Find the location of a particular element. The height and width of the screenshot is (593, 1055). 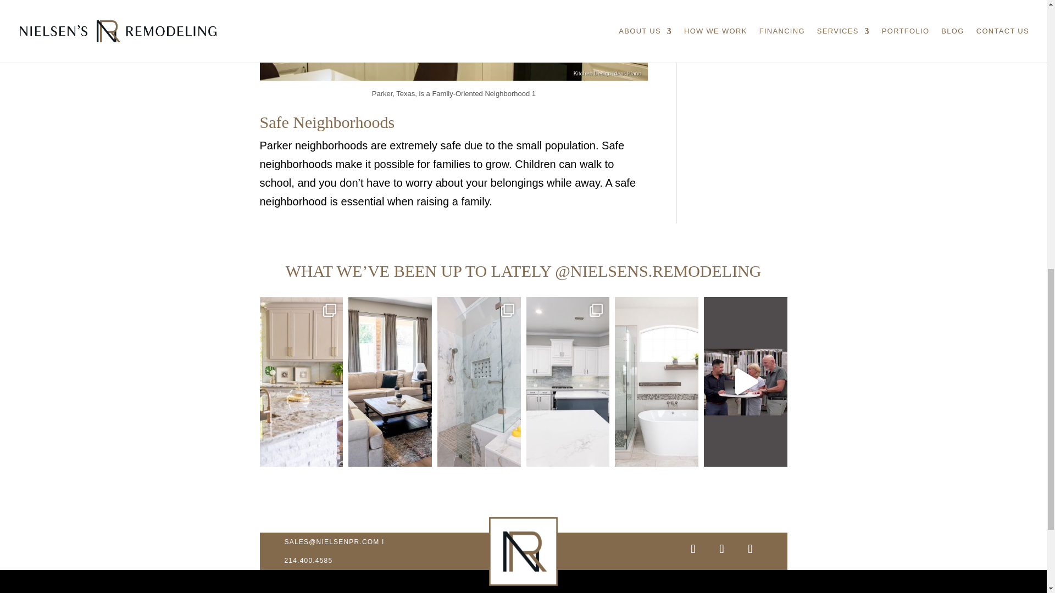

Parker, Texas, is a Family-Oriented Neighborhood is located at coordinates (453, 40).